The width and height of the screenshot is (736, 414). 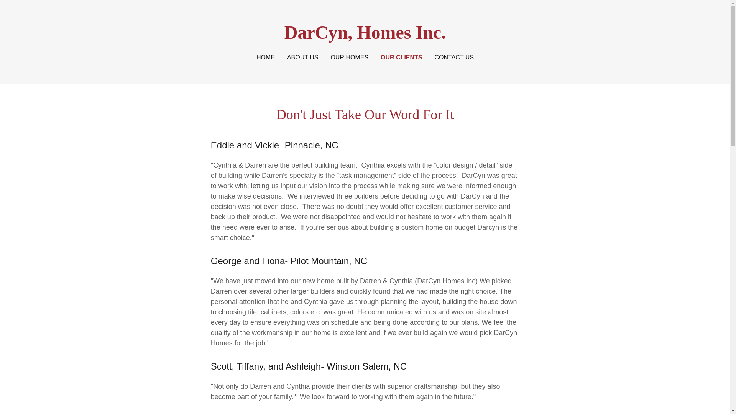 What do you see at coordinates (401, 58) in the screenshot?
I see `OUR CLIENTS` at bounding box center [401, 58].